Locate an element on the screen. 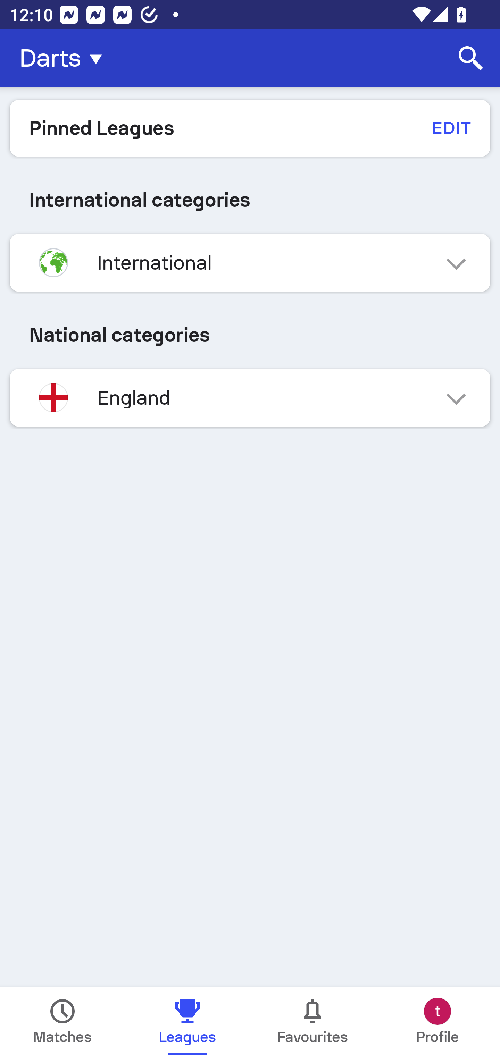  International categories is located at coordinates (250, 200).